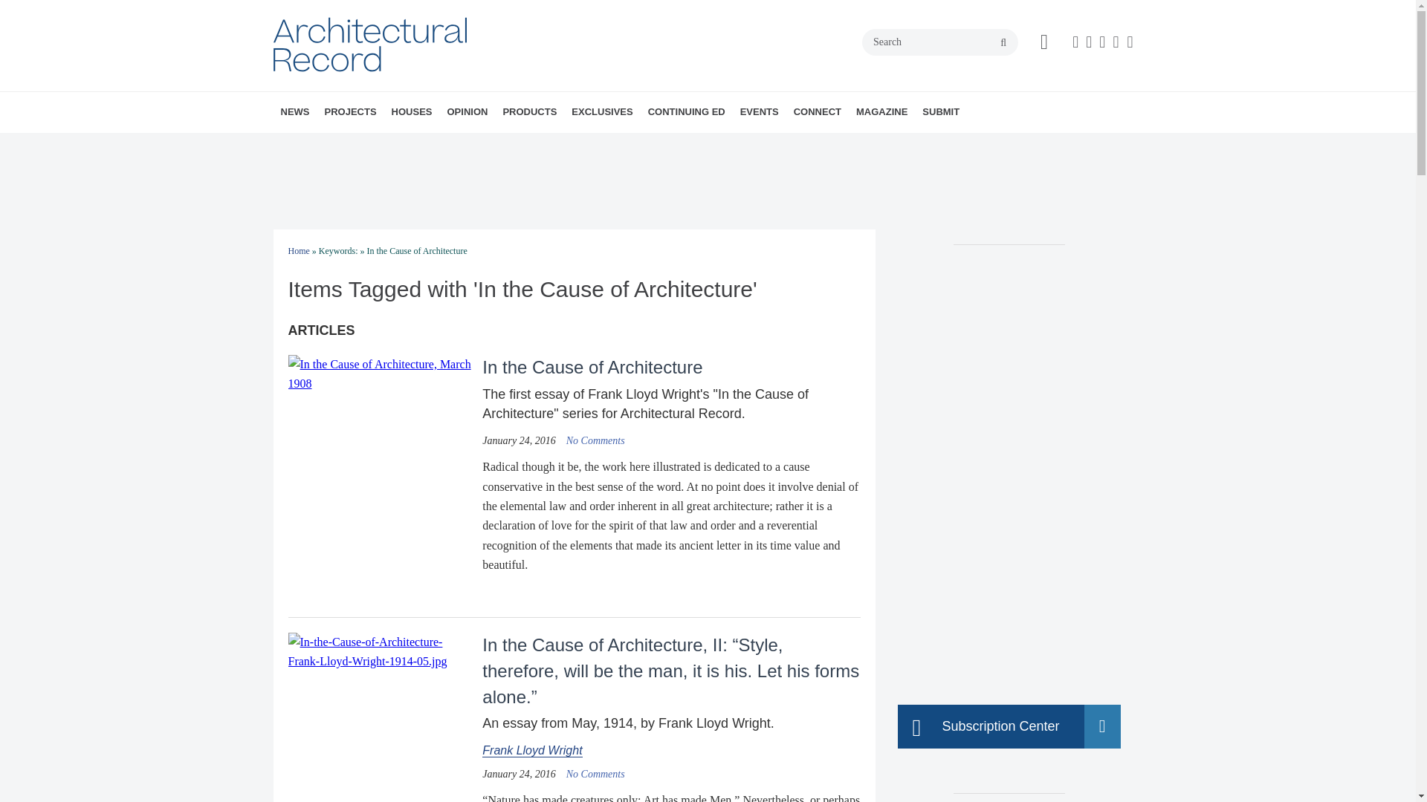 The image size is (1427, 802). What do you see at coordinates (384, 145) in the screenshot?
I see `OBITUARIES` at bounding box center [384, 145].